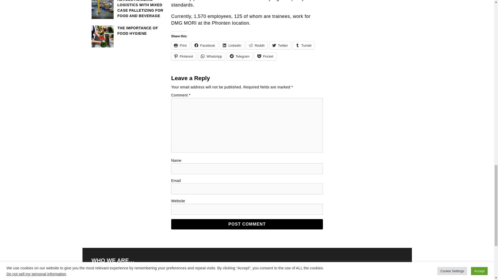  What do you see at coordinates (257, 45) in the screenshot?
I see `Click to share on Reddit` at bounding box center [257, 45].